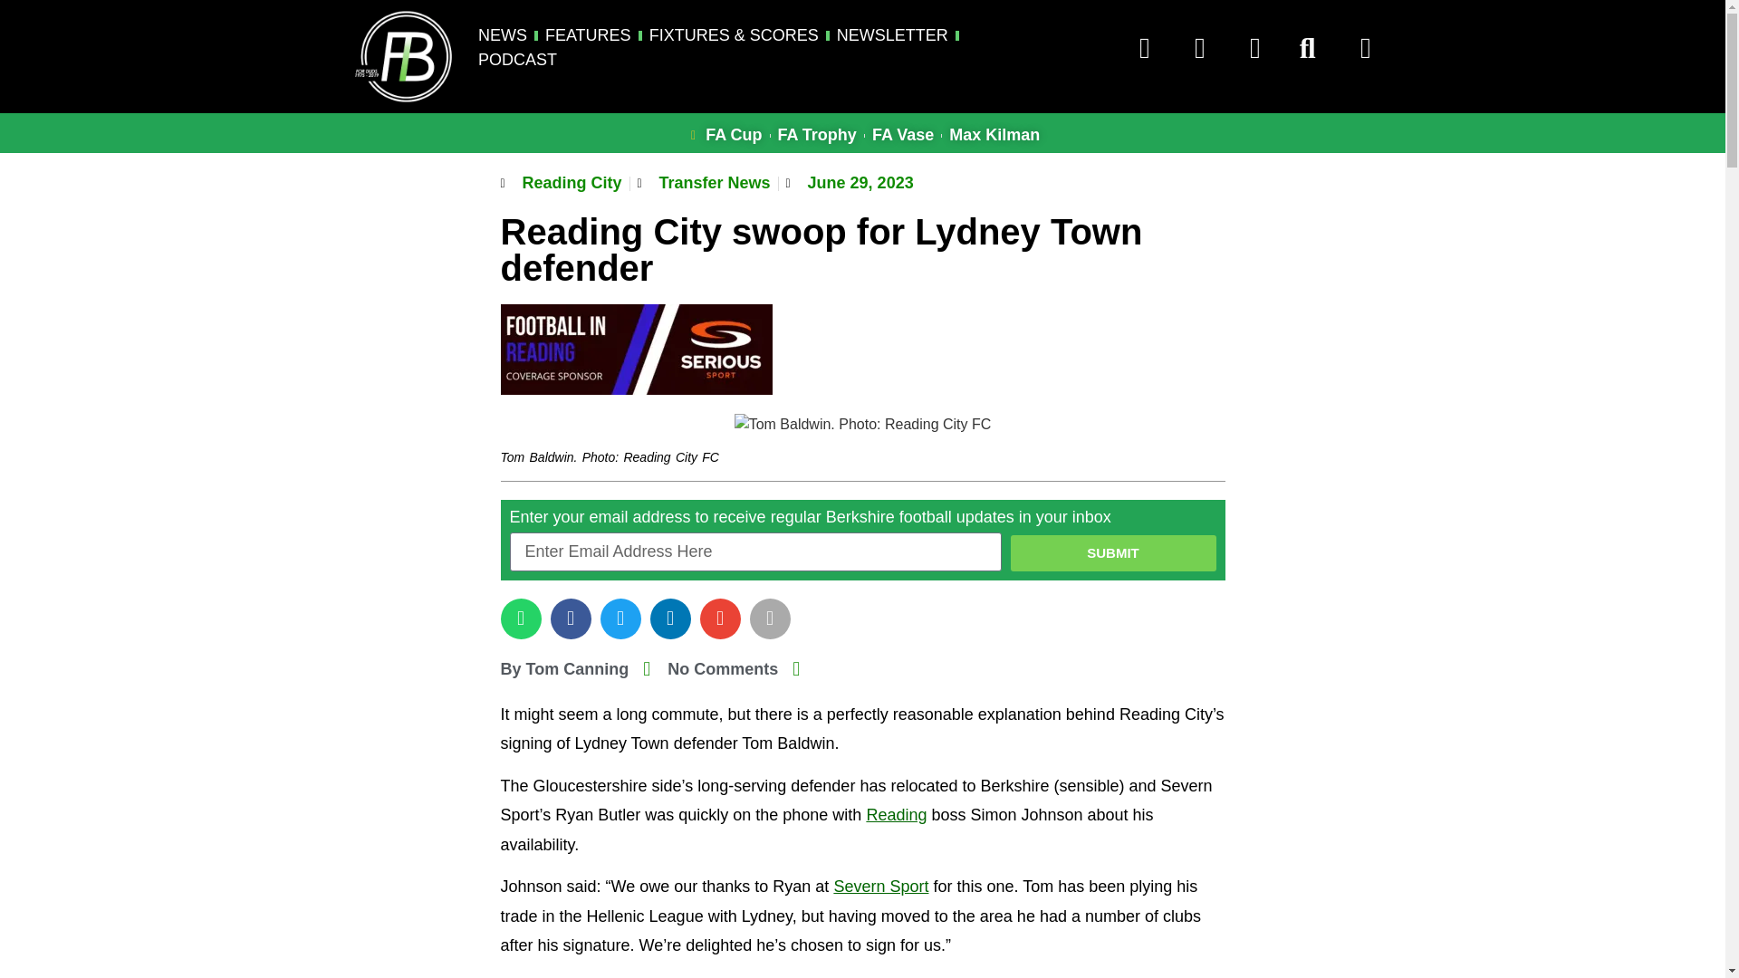 The width and height of the screenshot is (1739, 978). Describe the element at coordinates (502, 34) in the screenshot. I see `NEWS` at that location.